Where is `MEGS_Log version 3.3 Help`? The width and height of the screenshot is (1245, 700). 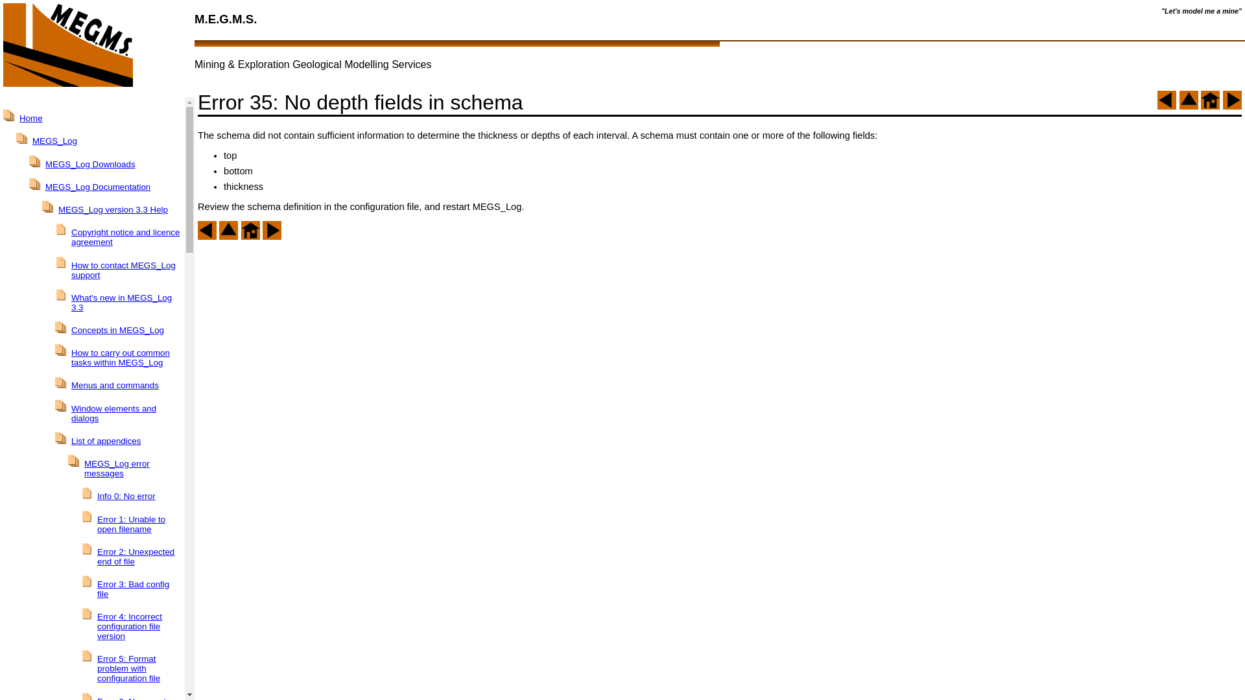
MEGS_Log version 3.3 Help is located at coordinates (113, 210).